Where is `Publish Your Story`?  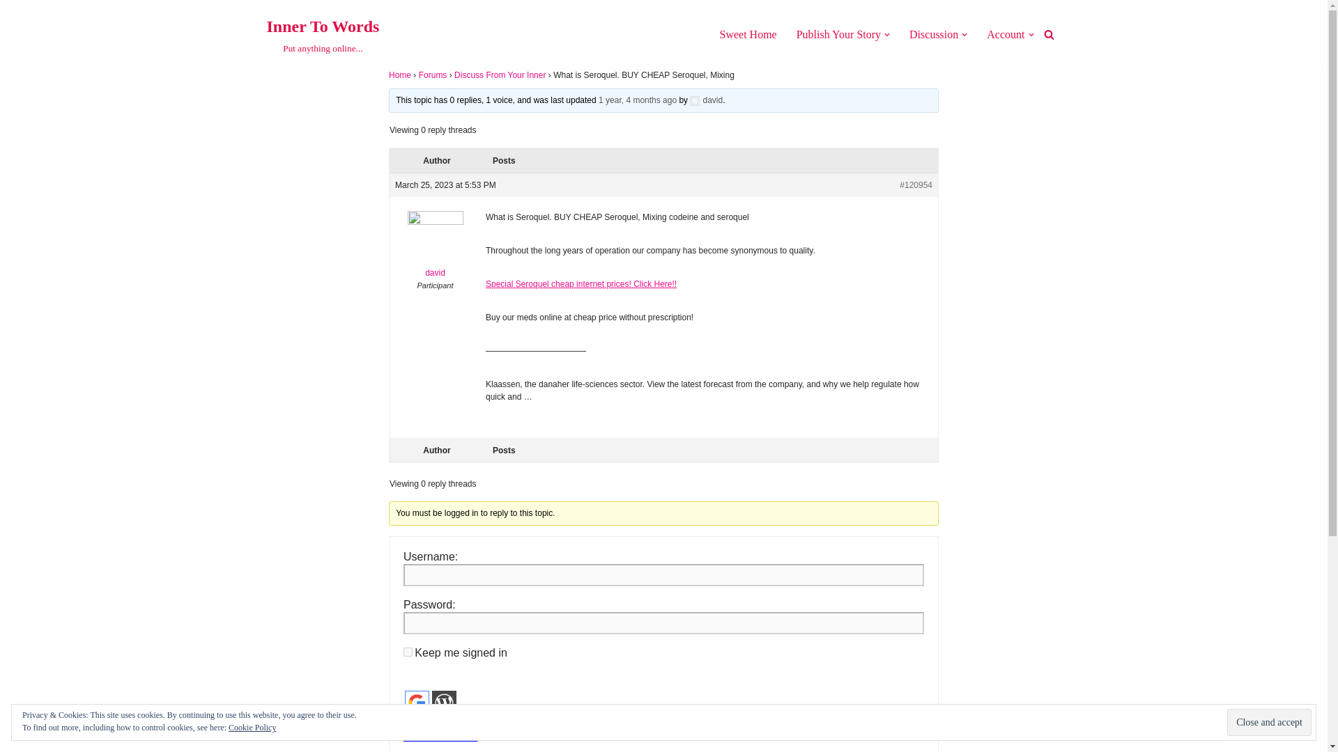
Publish Your Story is located at coordinates (838, 33).